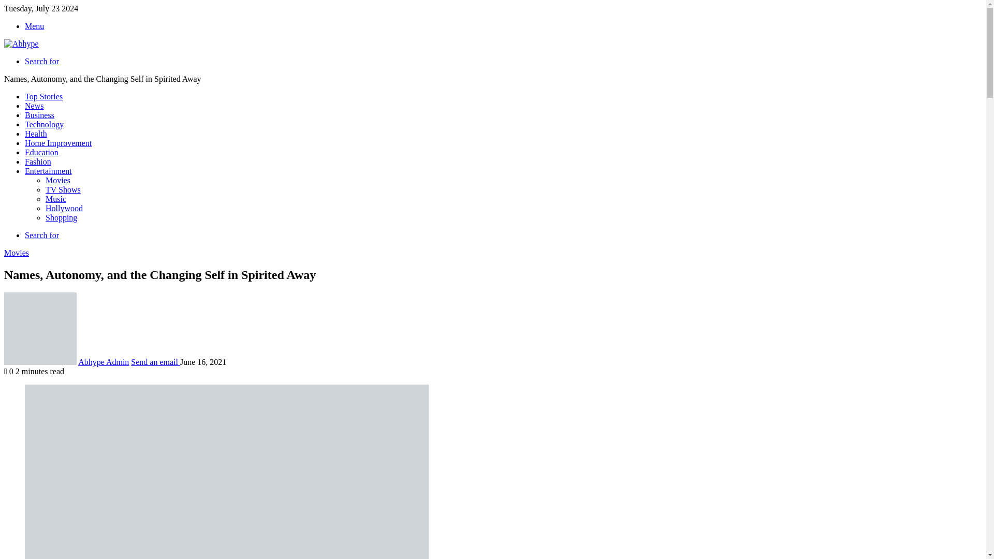 The width and height of the screenshot is (994, 559). I want to click on Search for, so click(41, 235).